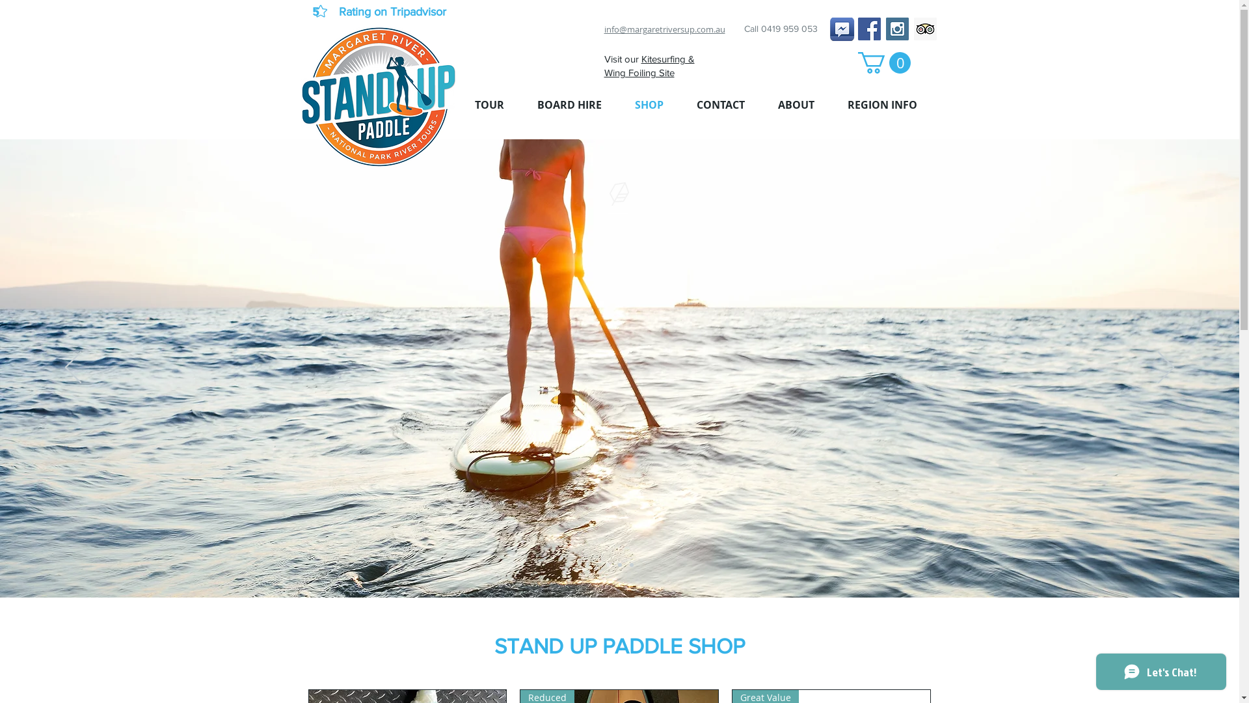  What do you see at coordinates (569, 105) in the screenshot?
I see `BOARD HIRE` at bounding box center [569, 105].